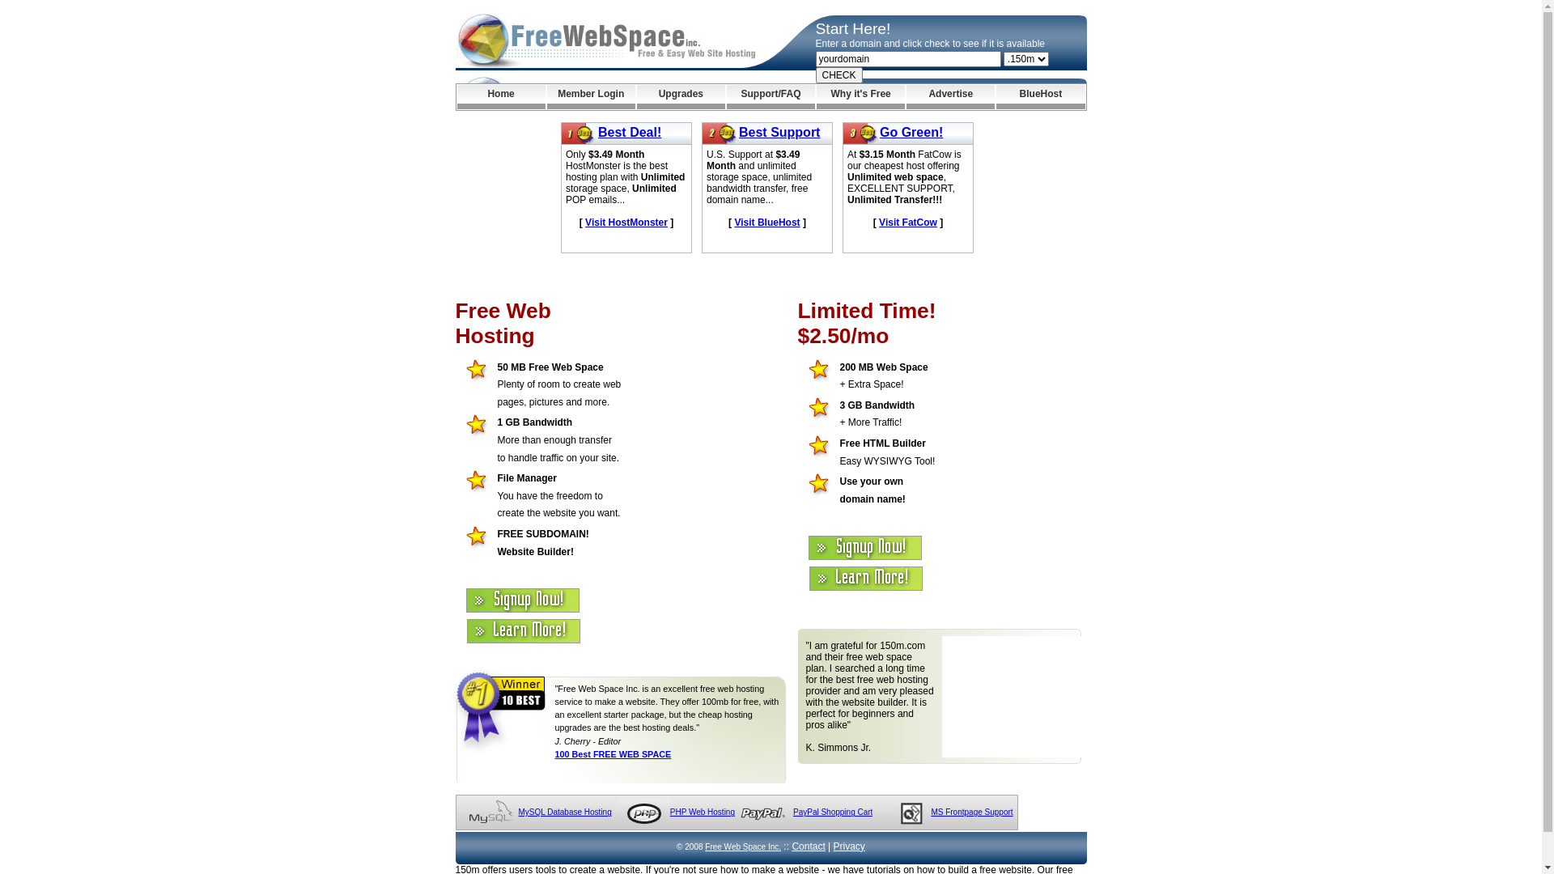 Image resolution: width=1554 pixels, height=874 pixels. I want to click on MS Frontpage Support, so click(971, 812).